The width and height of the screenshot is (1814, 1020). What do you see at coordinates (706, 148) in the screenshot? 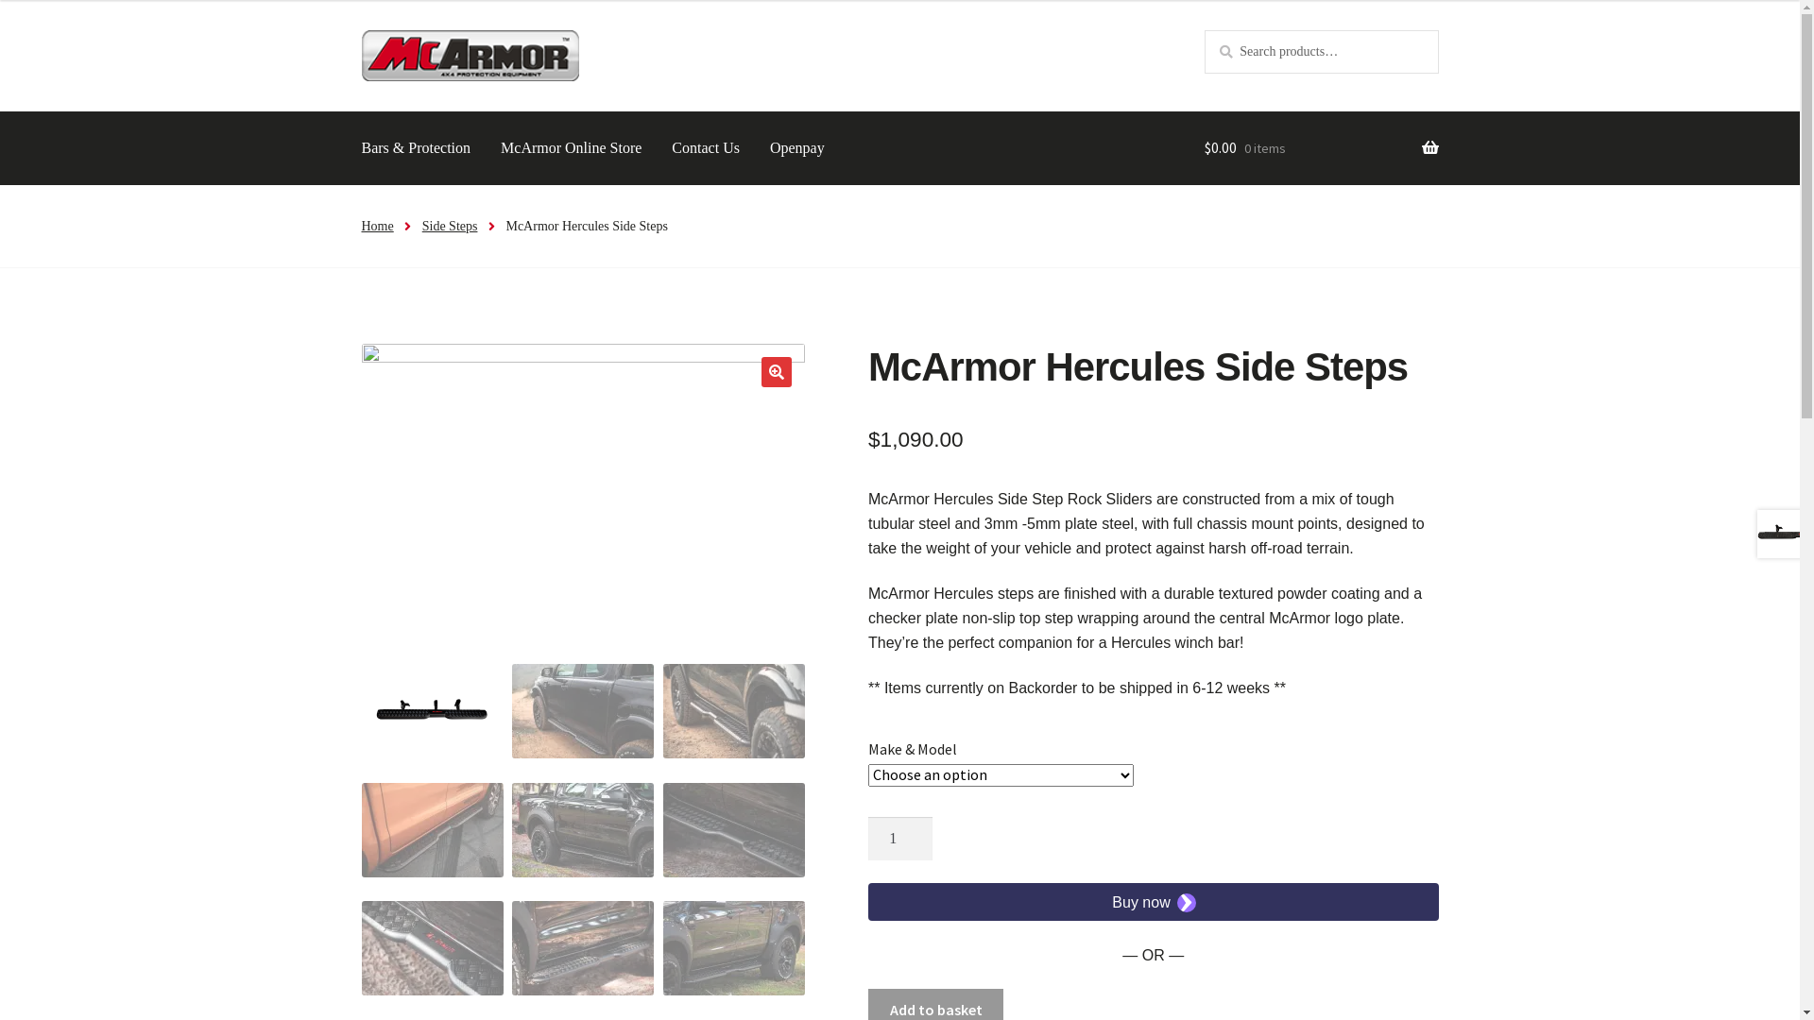
I see `Contact Us` at bounding box center [706, 148].